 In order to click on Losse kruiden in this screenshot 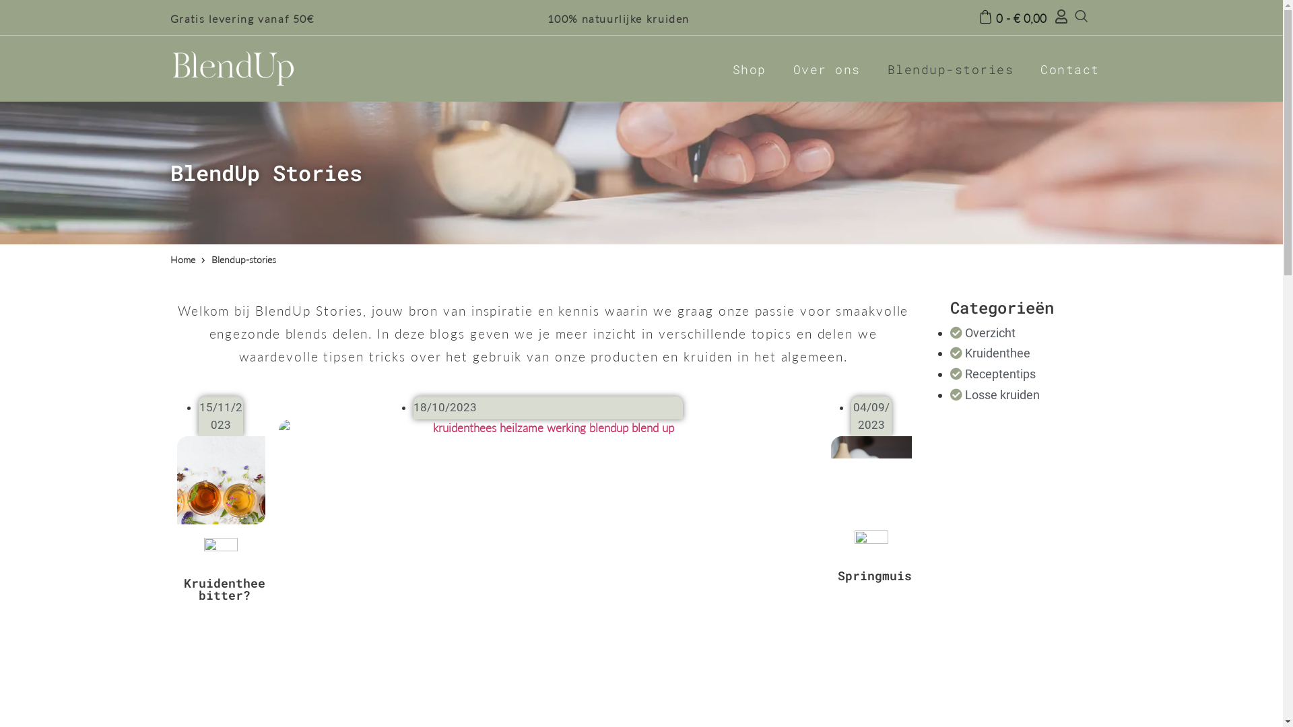, I will do `click(995, 394)`.